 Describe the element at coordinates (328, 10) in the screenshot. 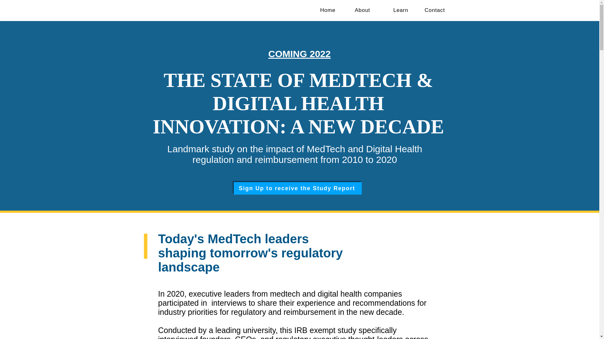

I see `Home` at that location.